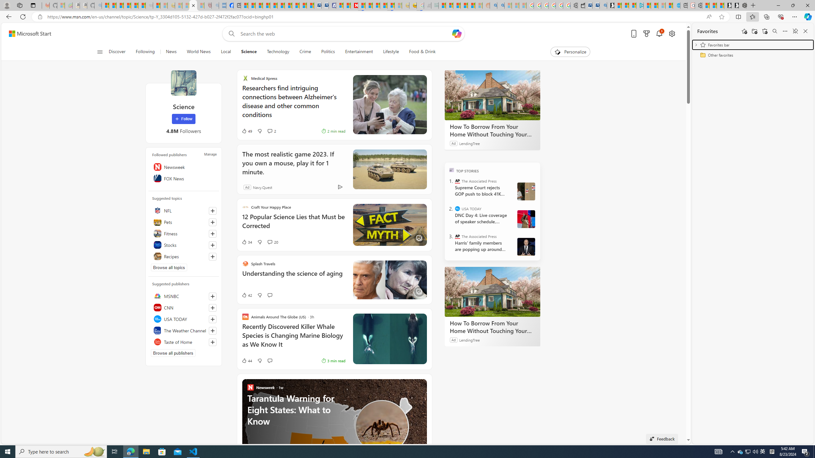 The width and height of the screenshot is (815, 458). What do you see at coordinates (795, 31) in the screenshot?
I see `Unpin favorites` at bounding box center [795, 31].